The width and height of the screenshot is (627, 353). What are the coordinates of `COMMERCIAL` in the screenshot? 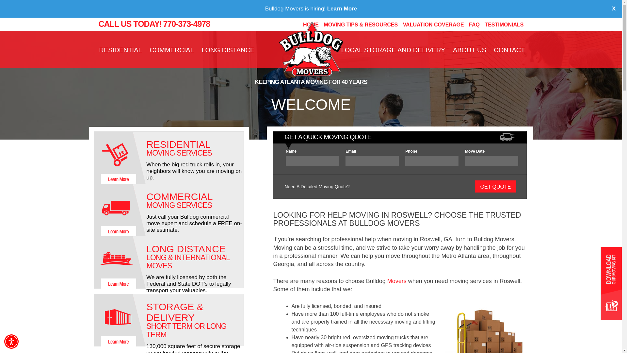 It's located at (172, 50).